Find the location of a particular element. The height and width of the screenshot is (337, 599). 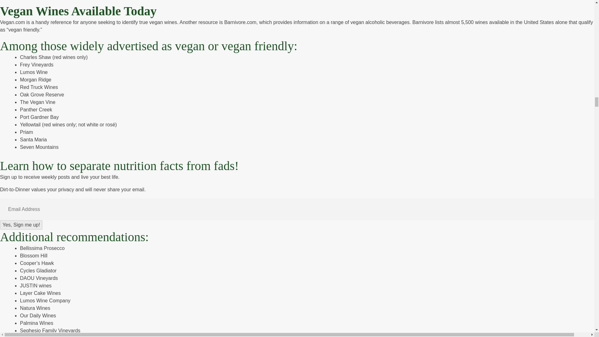

Yes, Sign me up! is located at coordinates (21, 225).